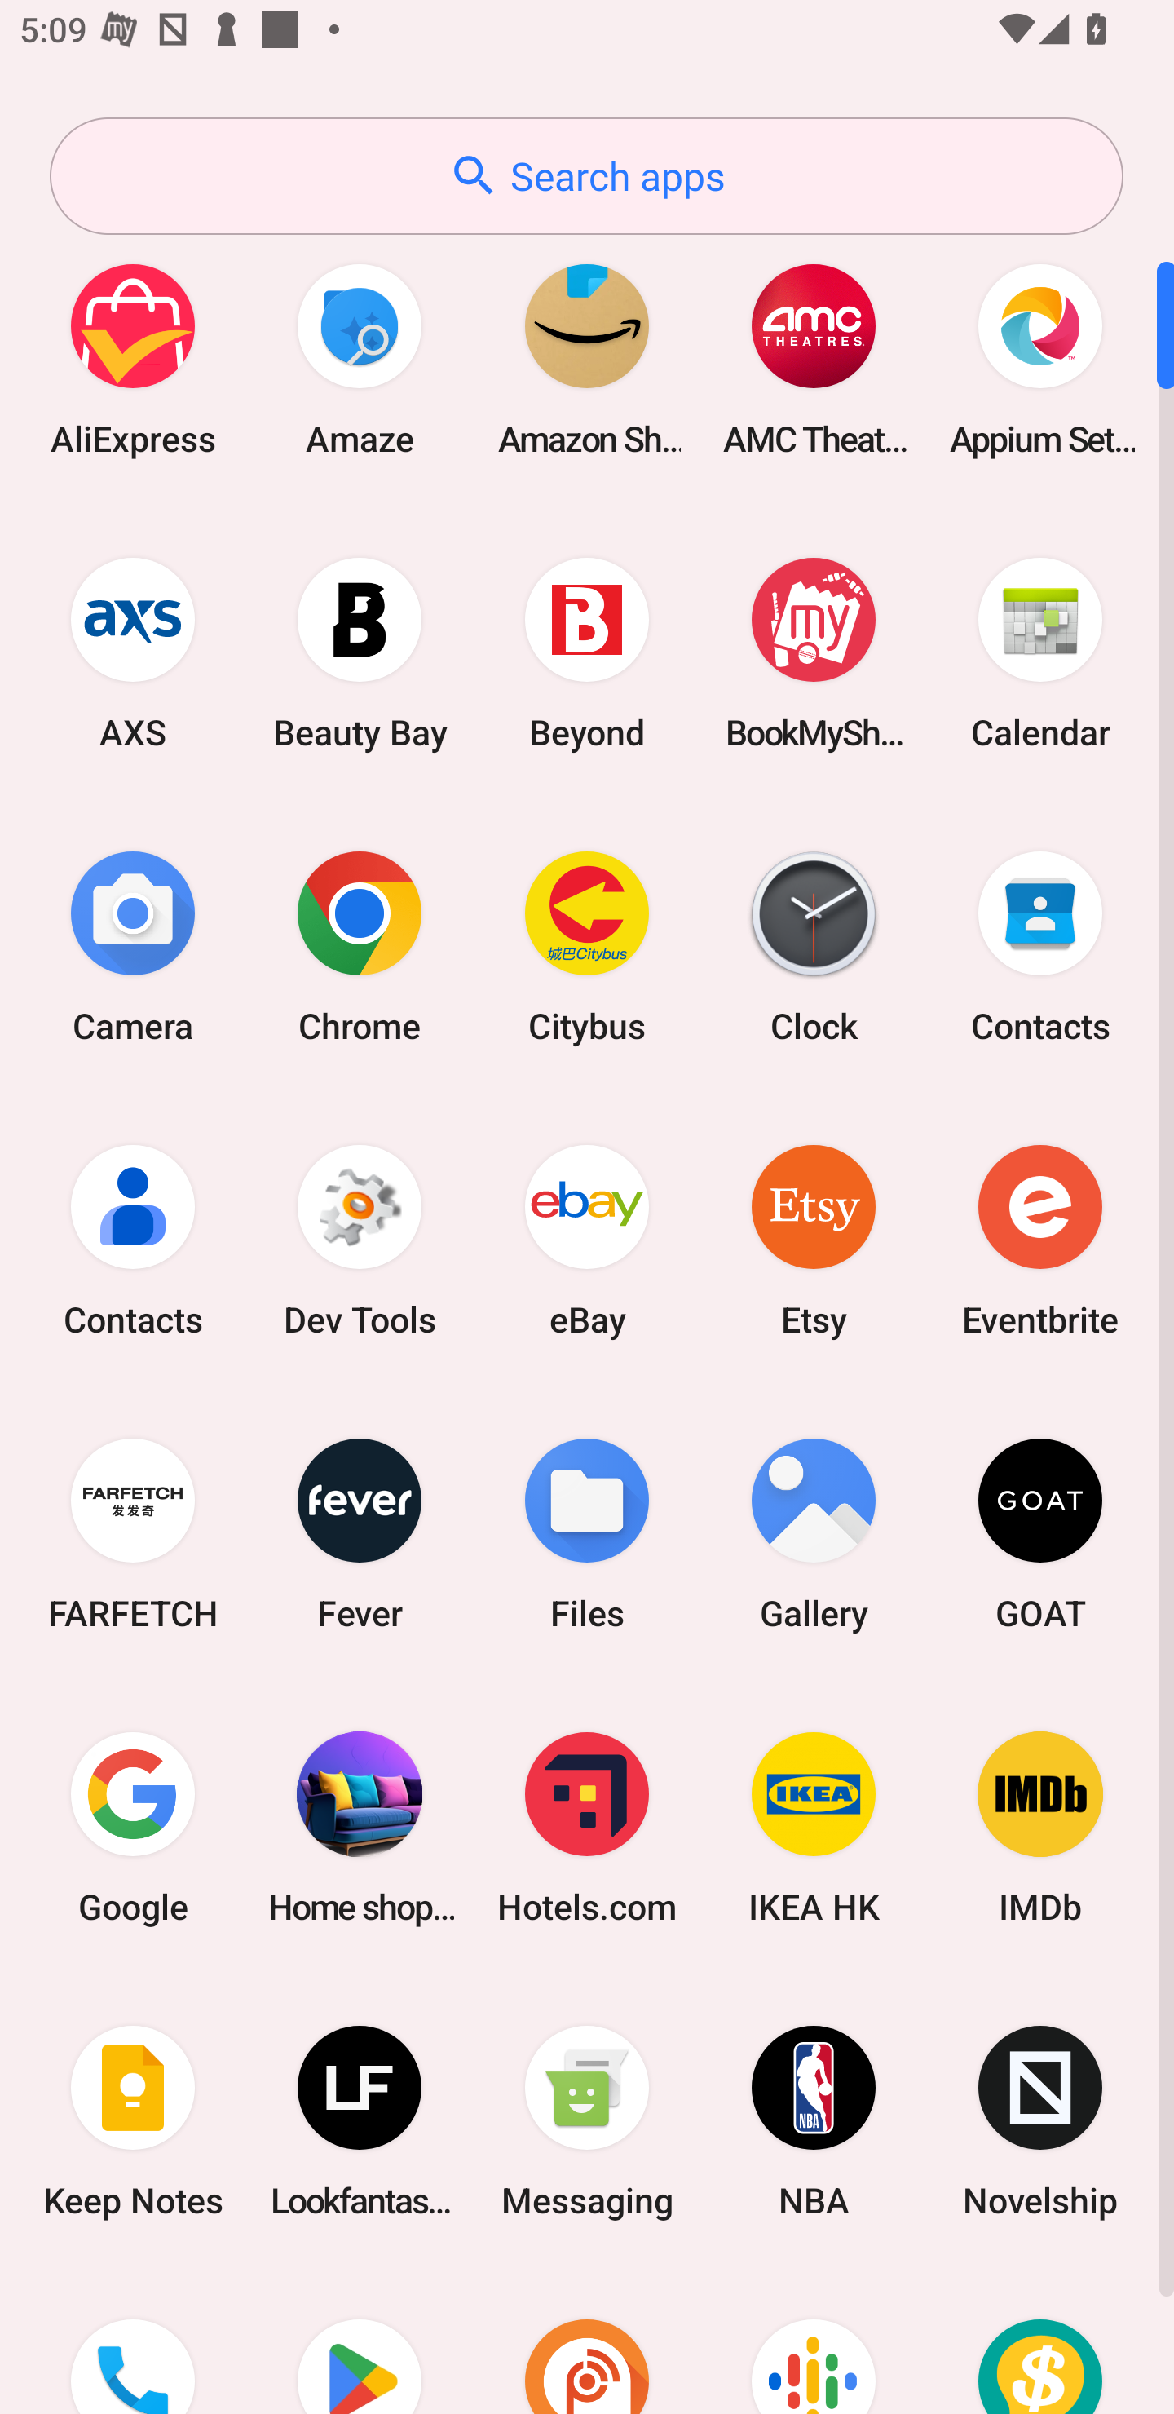 The width and height of the screenshot is (1174, 2414). Describe the element at coordinates (133, 946) in the screenshot. I see `Camera` at that location.